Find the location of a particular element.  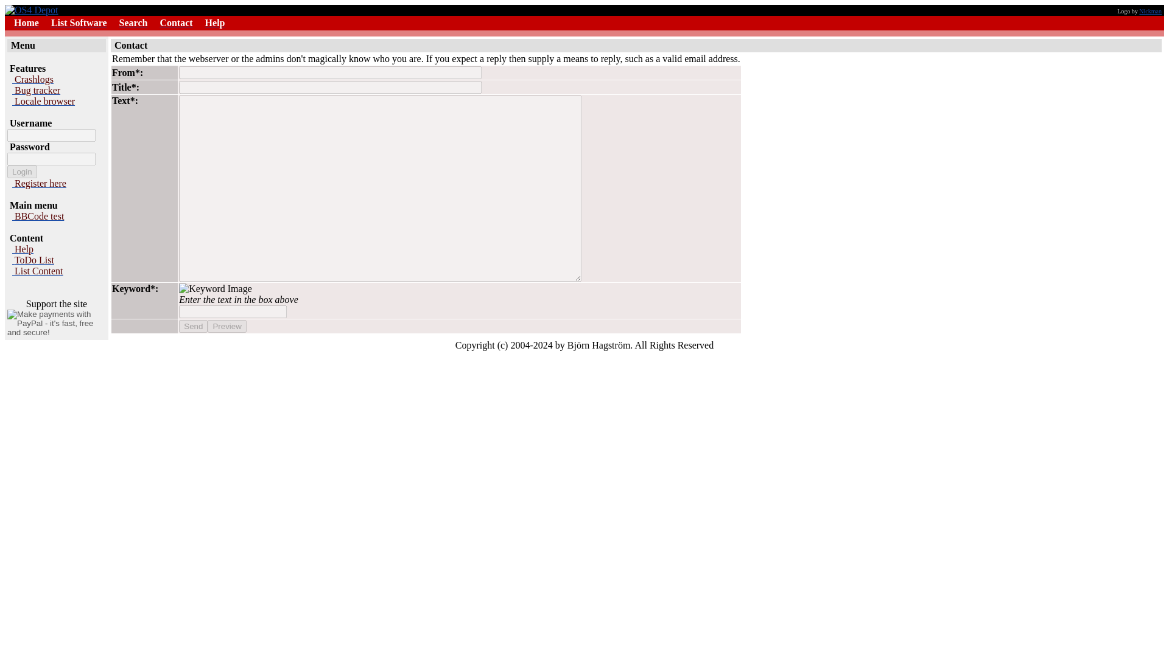

List Software is located at coordinates (79, 23).